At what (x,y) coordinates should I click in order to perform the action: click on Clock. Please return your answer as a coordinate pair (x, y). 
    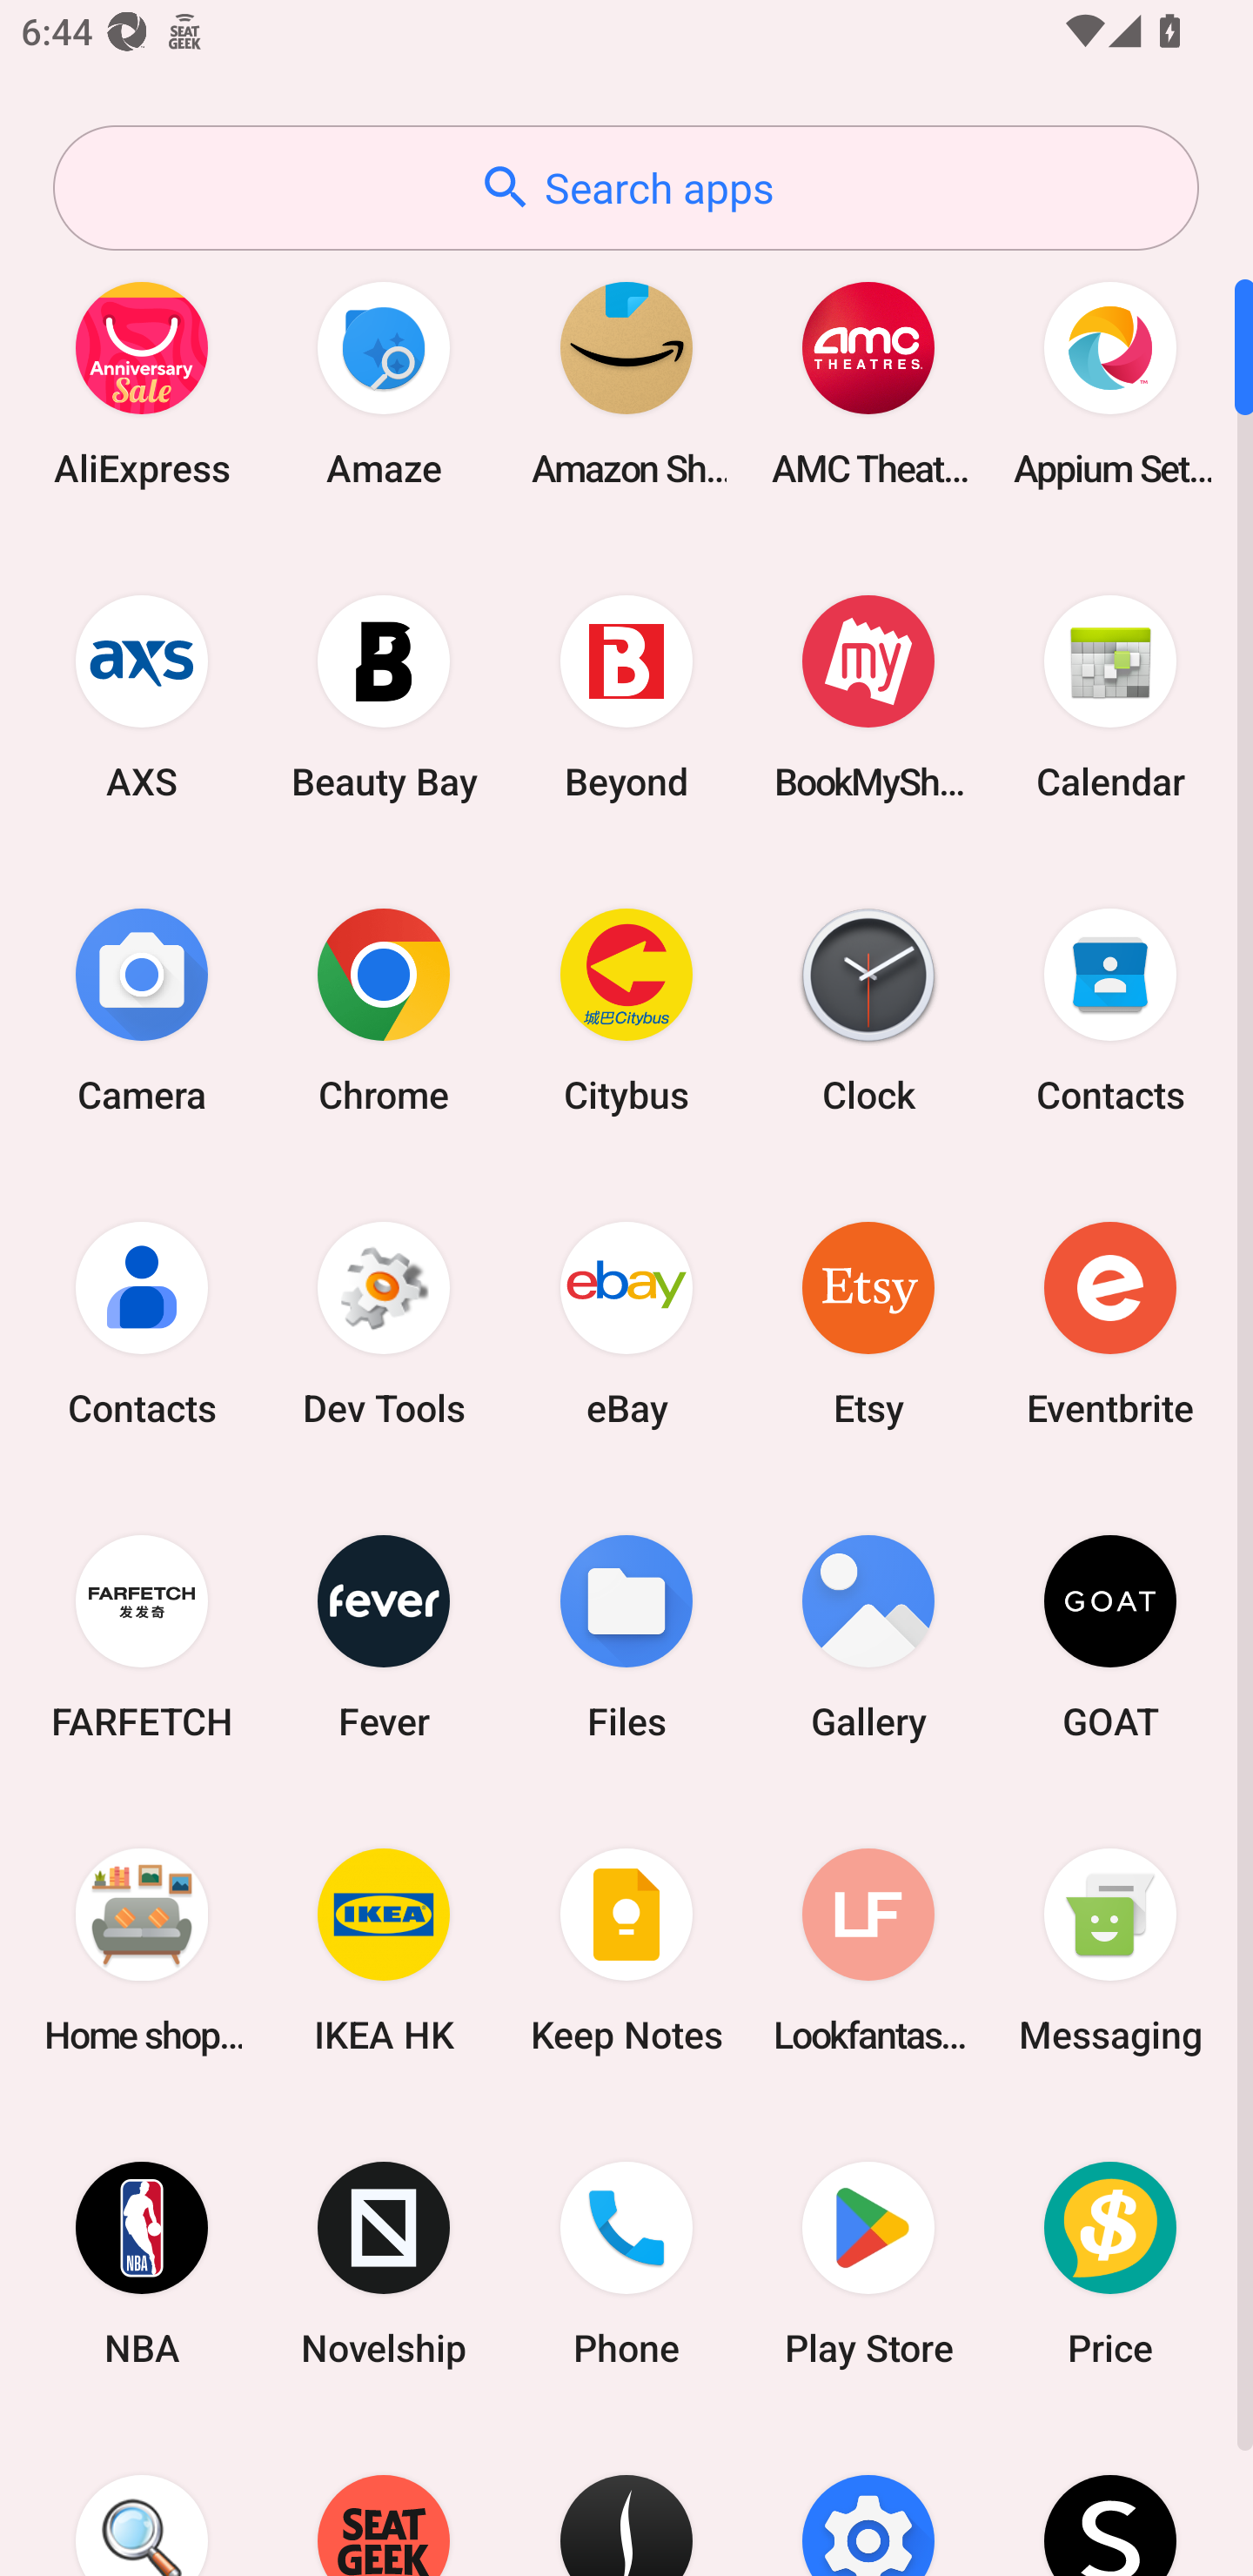
    Looking at the image, I should click on (868, 1010).